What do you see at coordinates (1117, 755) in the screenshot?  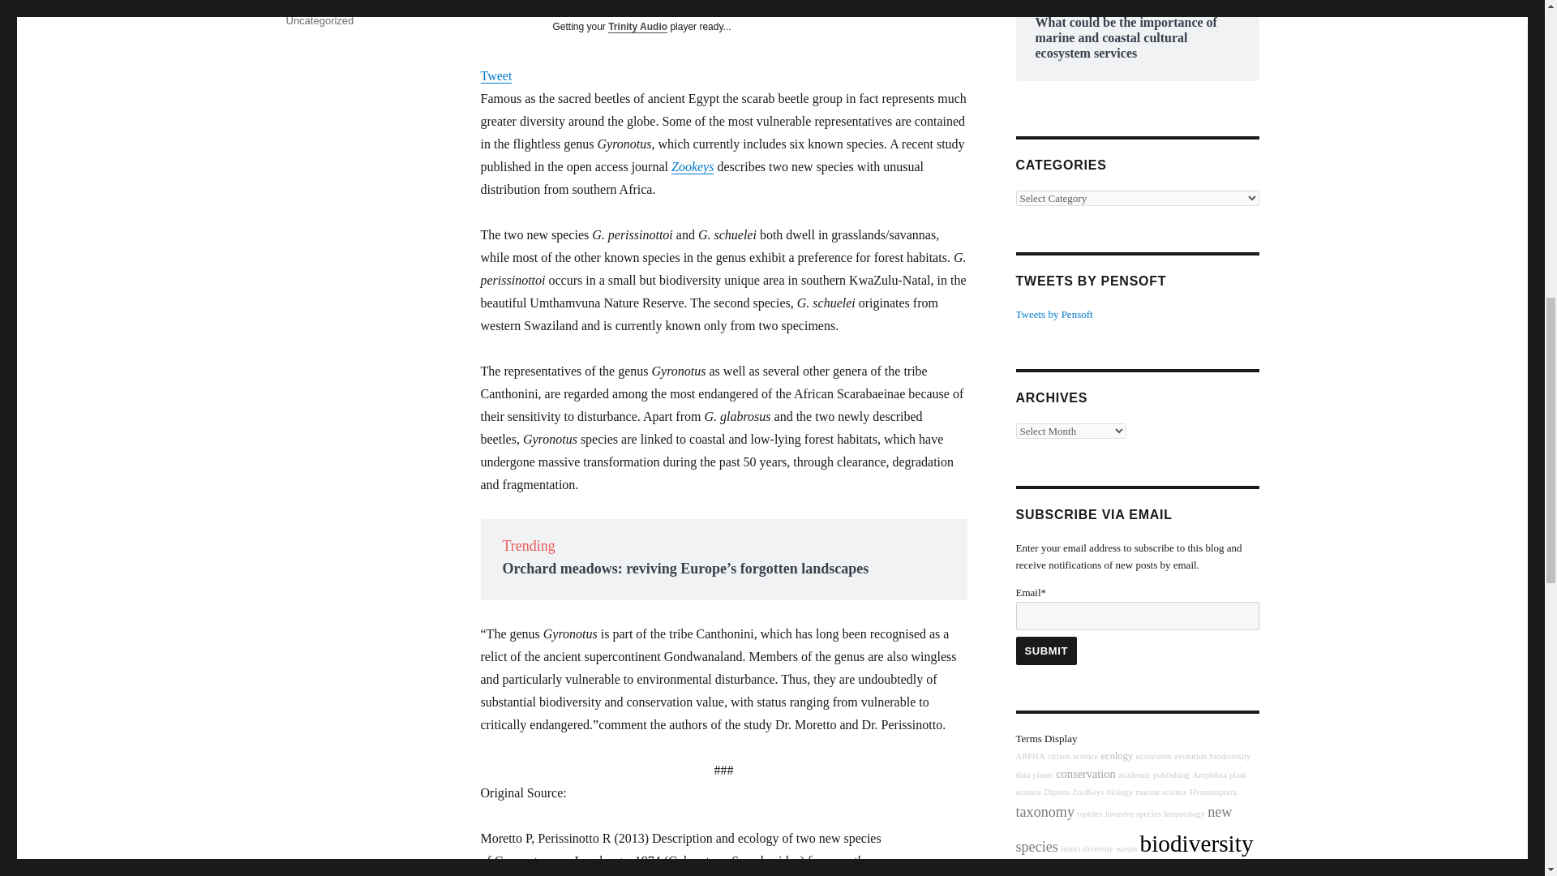 I see `112 topics` at bounding box center [1117, 755].